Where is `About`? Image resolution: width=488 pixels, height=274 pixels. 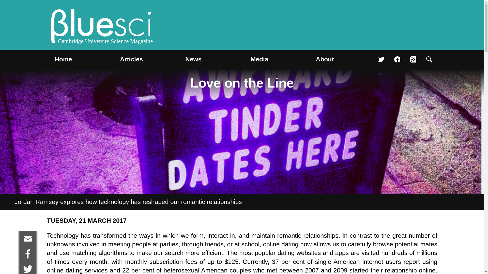
About is located at coordinates (325, 59).